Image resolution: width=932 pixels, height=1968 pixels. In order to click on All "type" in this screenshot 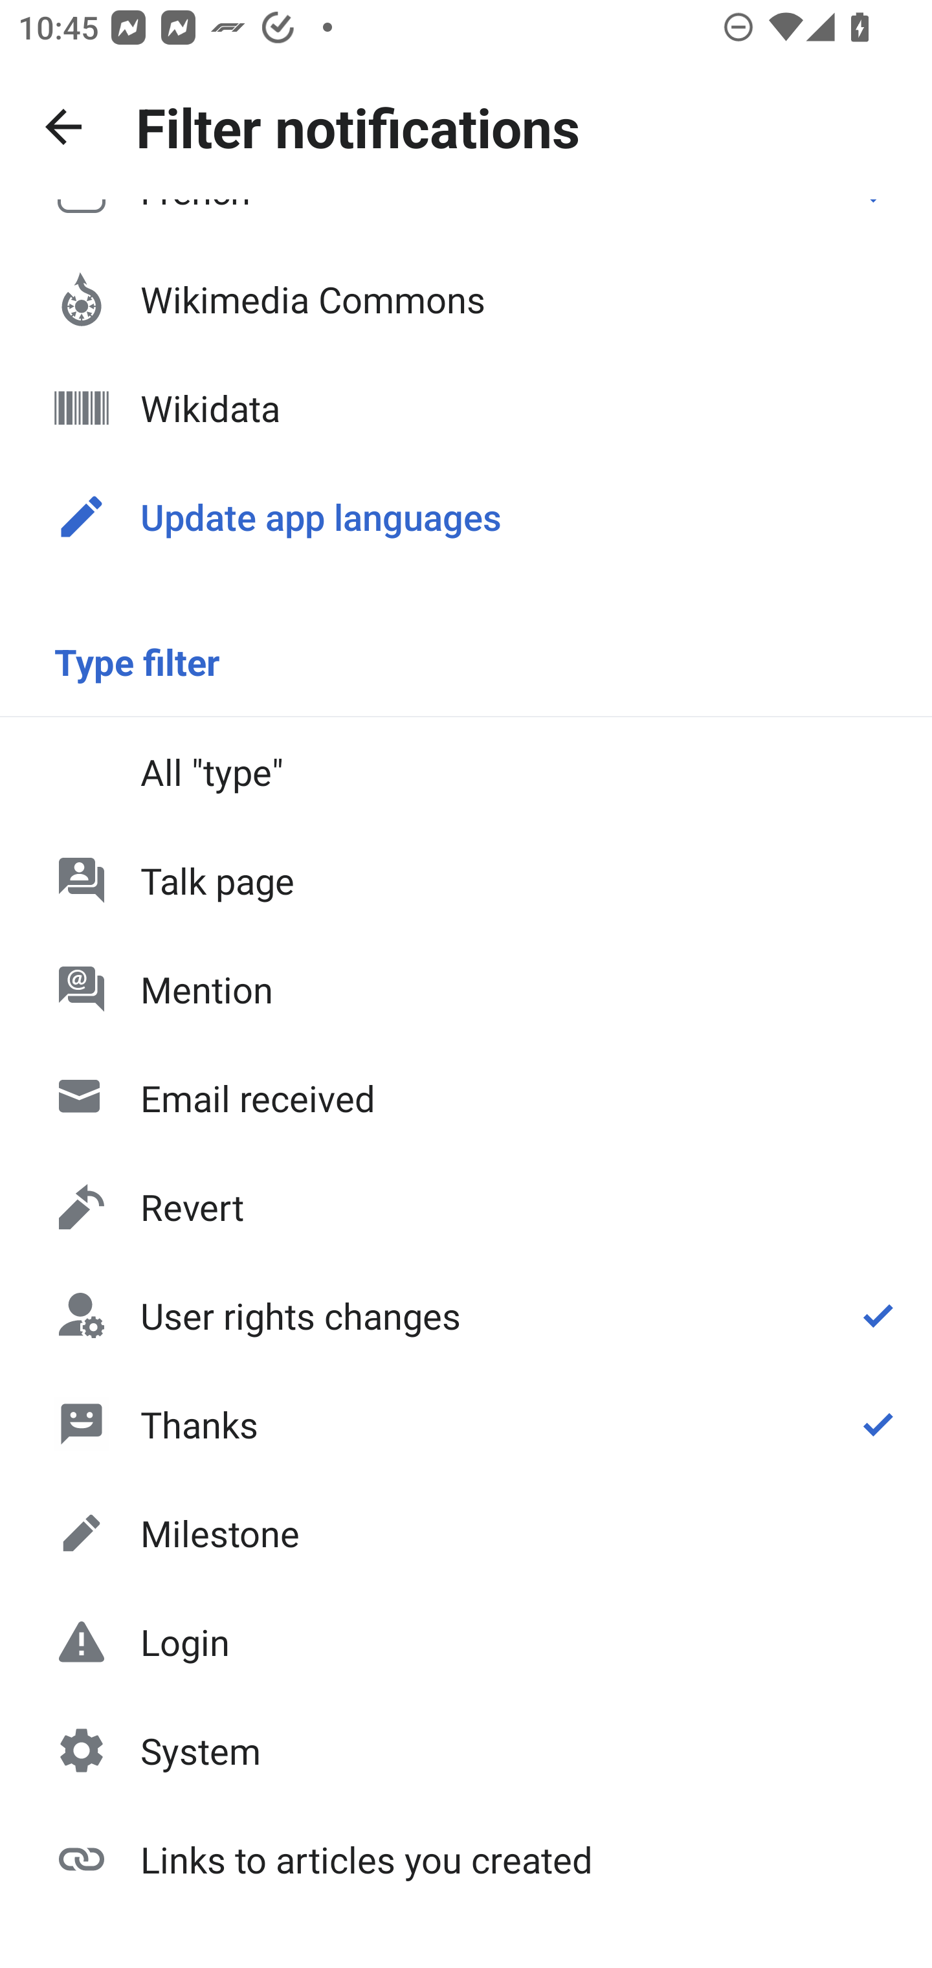, I will do `click(466, 771)`.